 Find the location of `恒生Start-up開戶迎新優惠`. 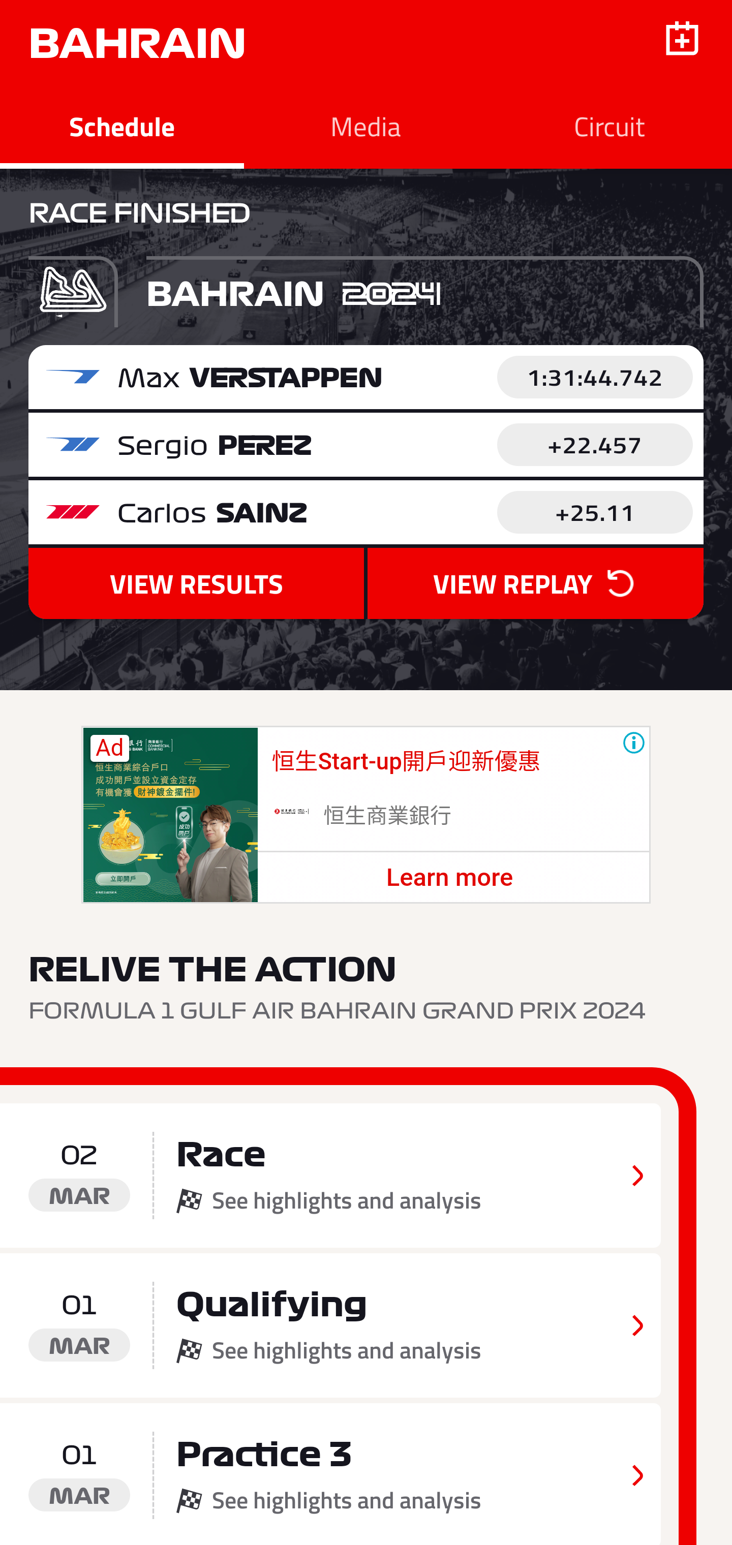

恒生Start-up開戶迎新優惠 is located at coordinates (406, 762).